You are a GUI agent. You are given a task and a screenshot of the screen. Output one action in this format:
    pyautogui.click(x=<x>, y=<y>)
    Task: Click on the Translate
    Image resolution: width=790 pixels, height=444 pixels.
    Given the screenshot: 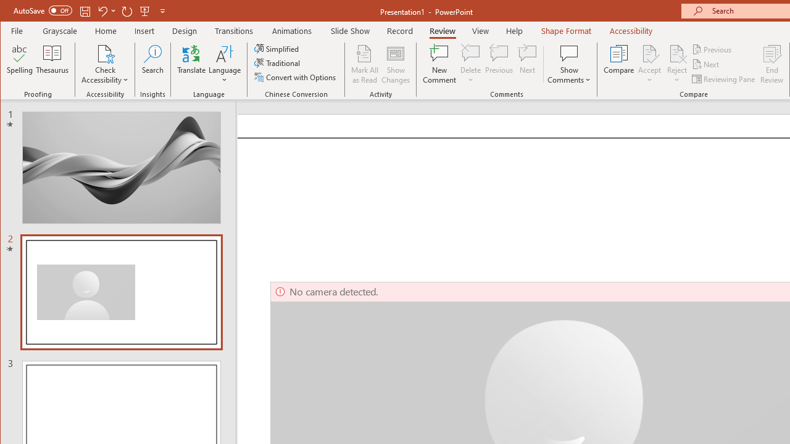 What is the action you would take?
    pyautogui.click(x=191, y=64)
    